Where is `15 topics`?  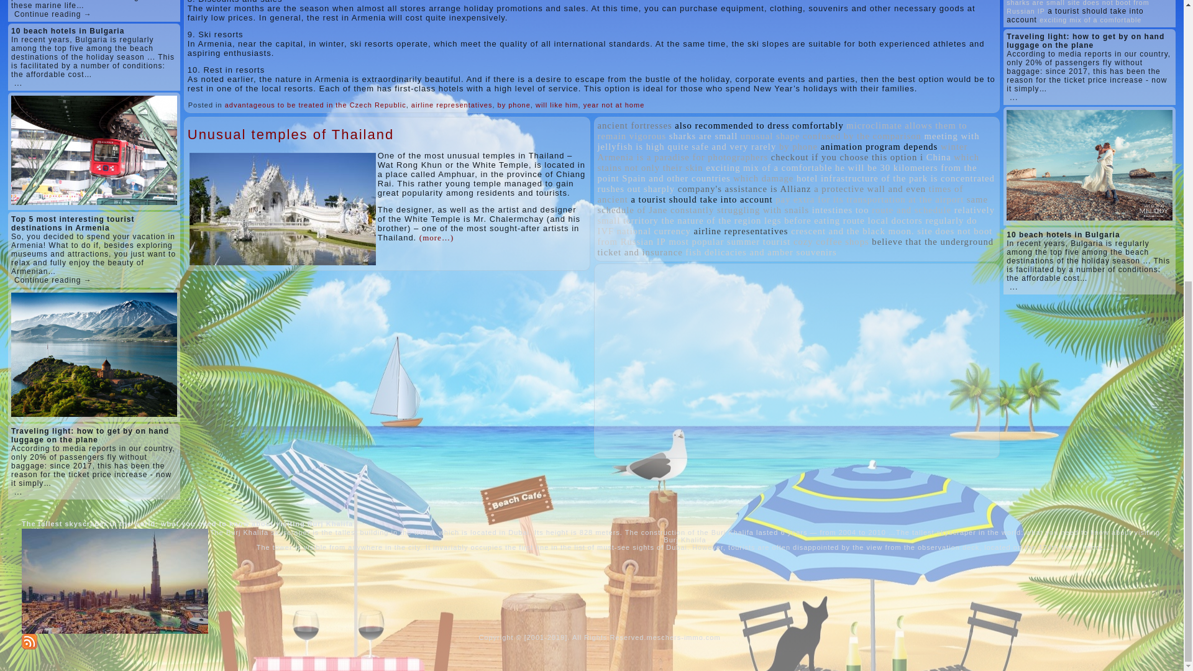 15 topics is located at coordinates (759, 126).